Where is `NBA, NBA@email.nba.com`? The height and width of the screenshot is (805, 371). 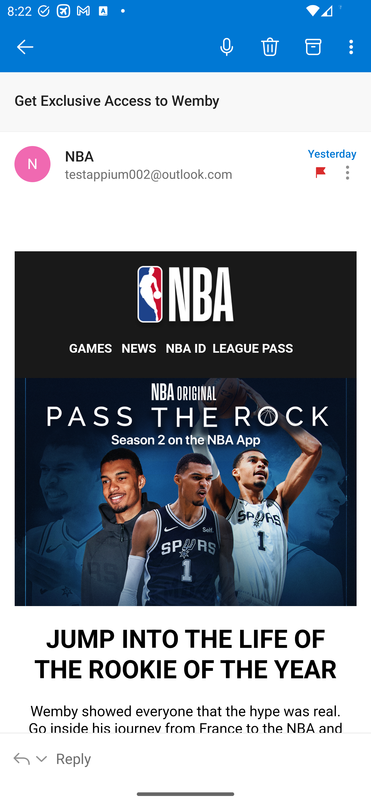
NBA, NBA@email.nba.com is located at coordinates (32, 164).